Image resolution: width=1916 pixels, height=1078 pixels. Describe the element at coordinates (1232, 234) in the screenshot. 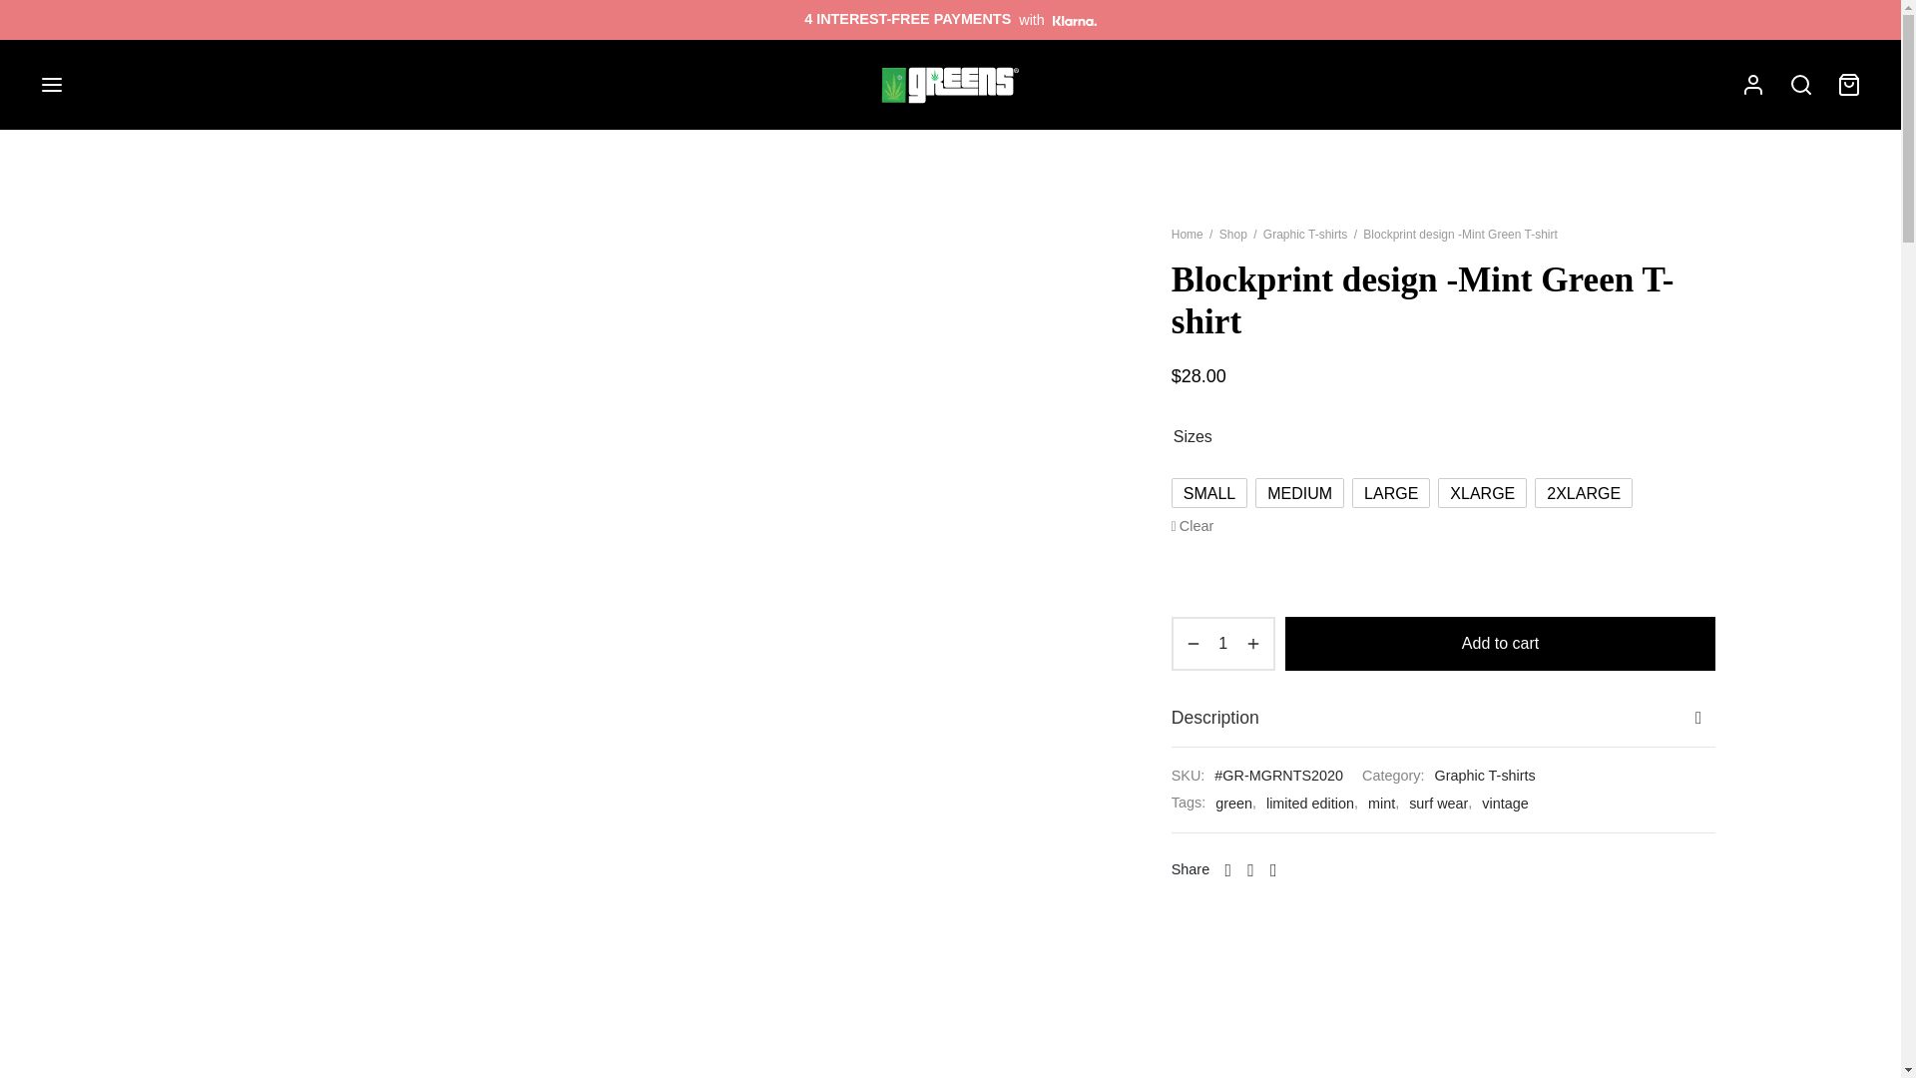

I see `Shop` at that location.